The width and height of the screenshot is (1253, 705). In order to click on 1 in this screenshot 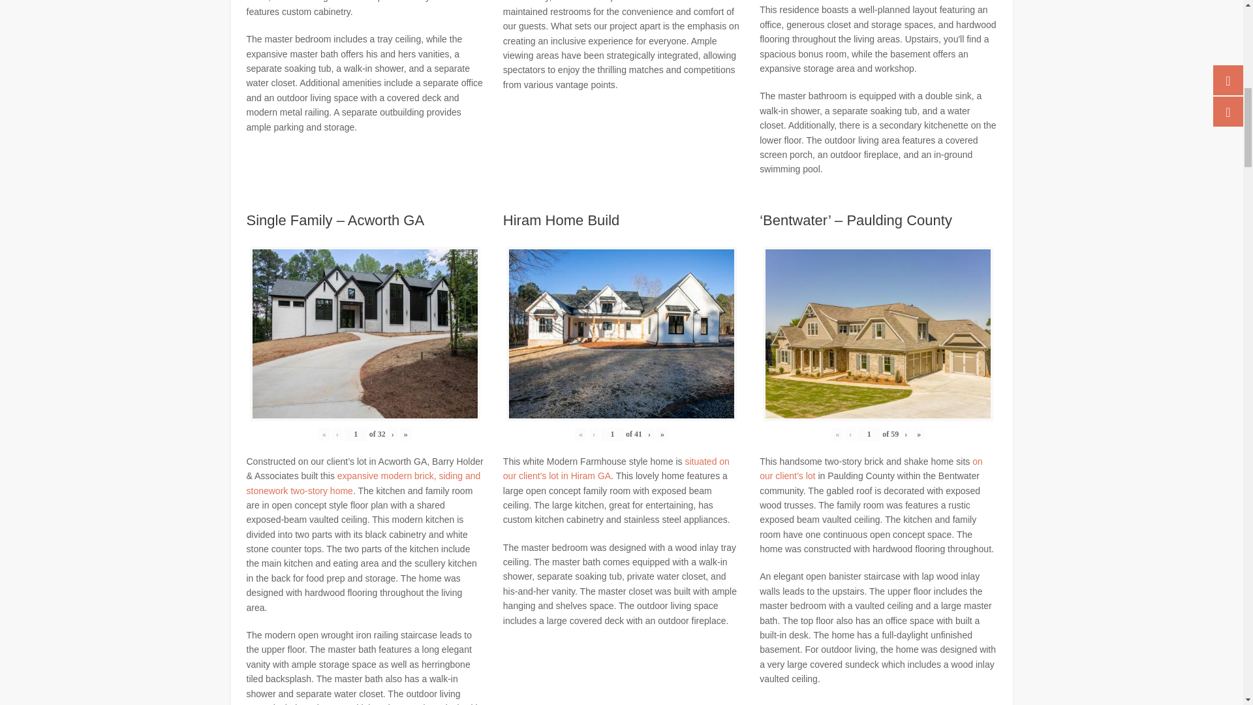, I will do `click(869, 434)`.